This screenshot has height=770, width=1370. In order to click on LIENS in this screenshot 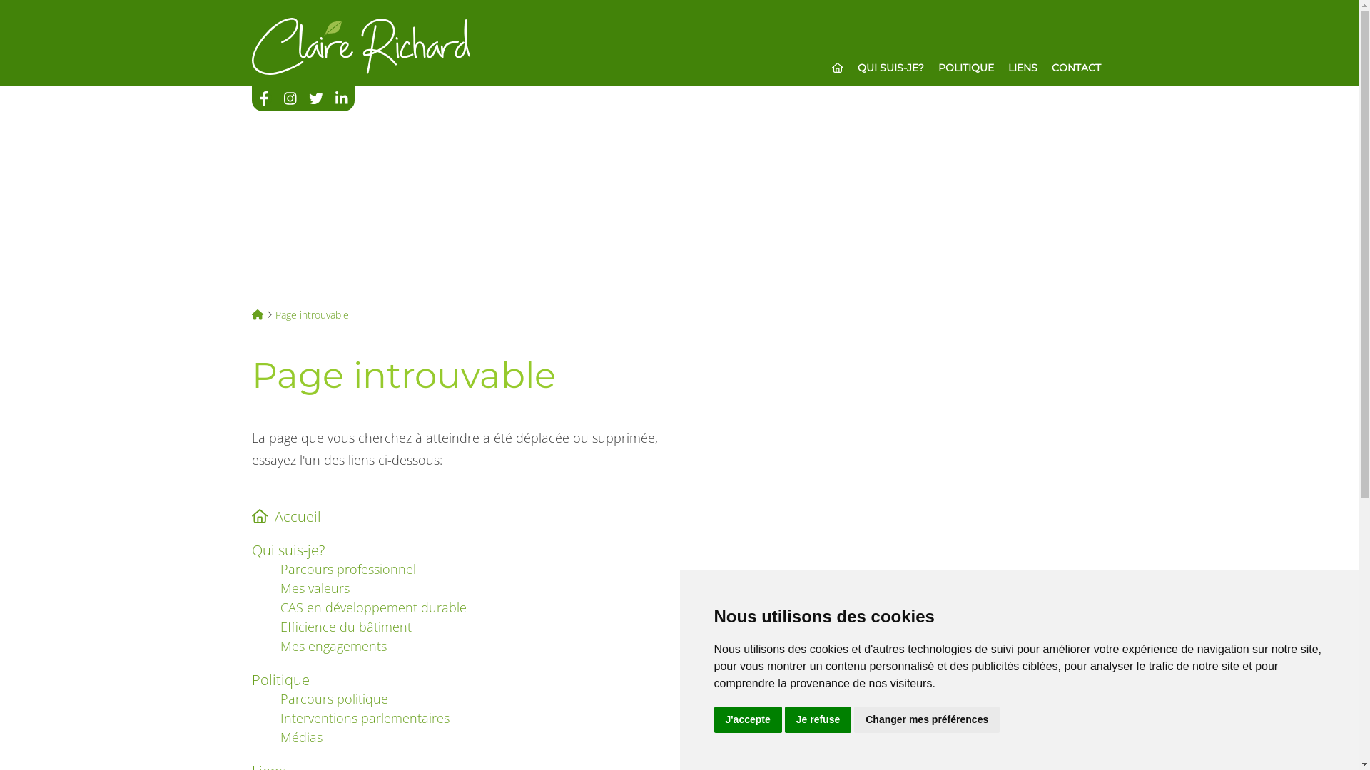, I will do `click(1022, 68)`.